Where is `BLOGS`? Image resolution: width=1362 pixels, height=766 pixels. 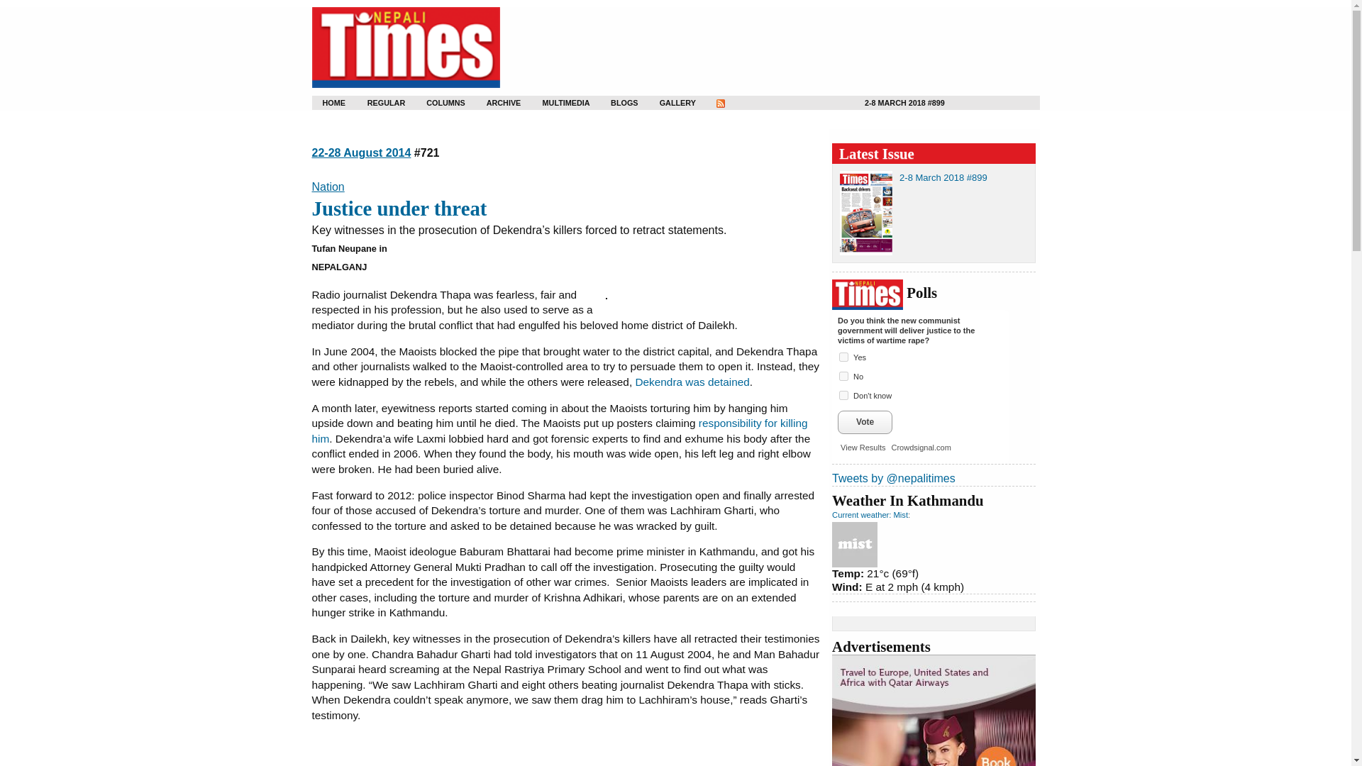 BLOGS is located at coordinates (617, 104).